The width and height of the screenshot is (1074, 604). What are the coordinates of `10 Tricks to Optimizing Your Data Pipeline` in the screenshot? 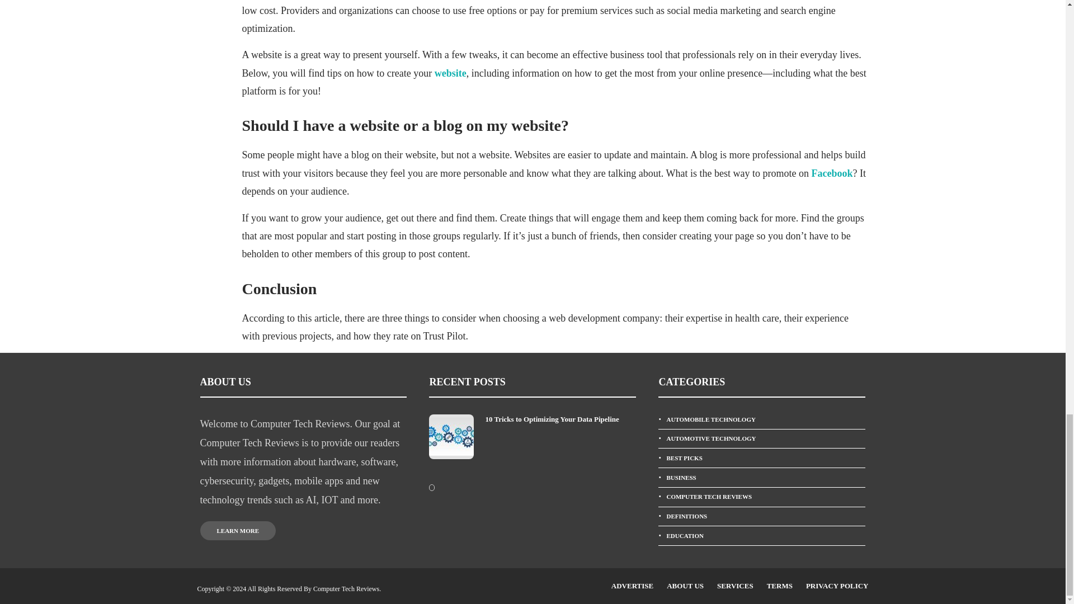 It's located at (560, 419).